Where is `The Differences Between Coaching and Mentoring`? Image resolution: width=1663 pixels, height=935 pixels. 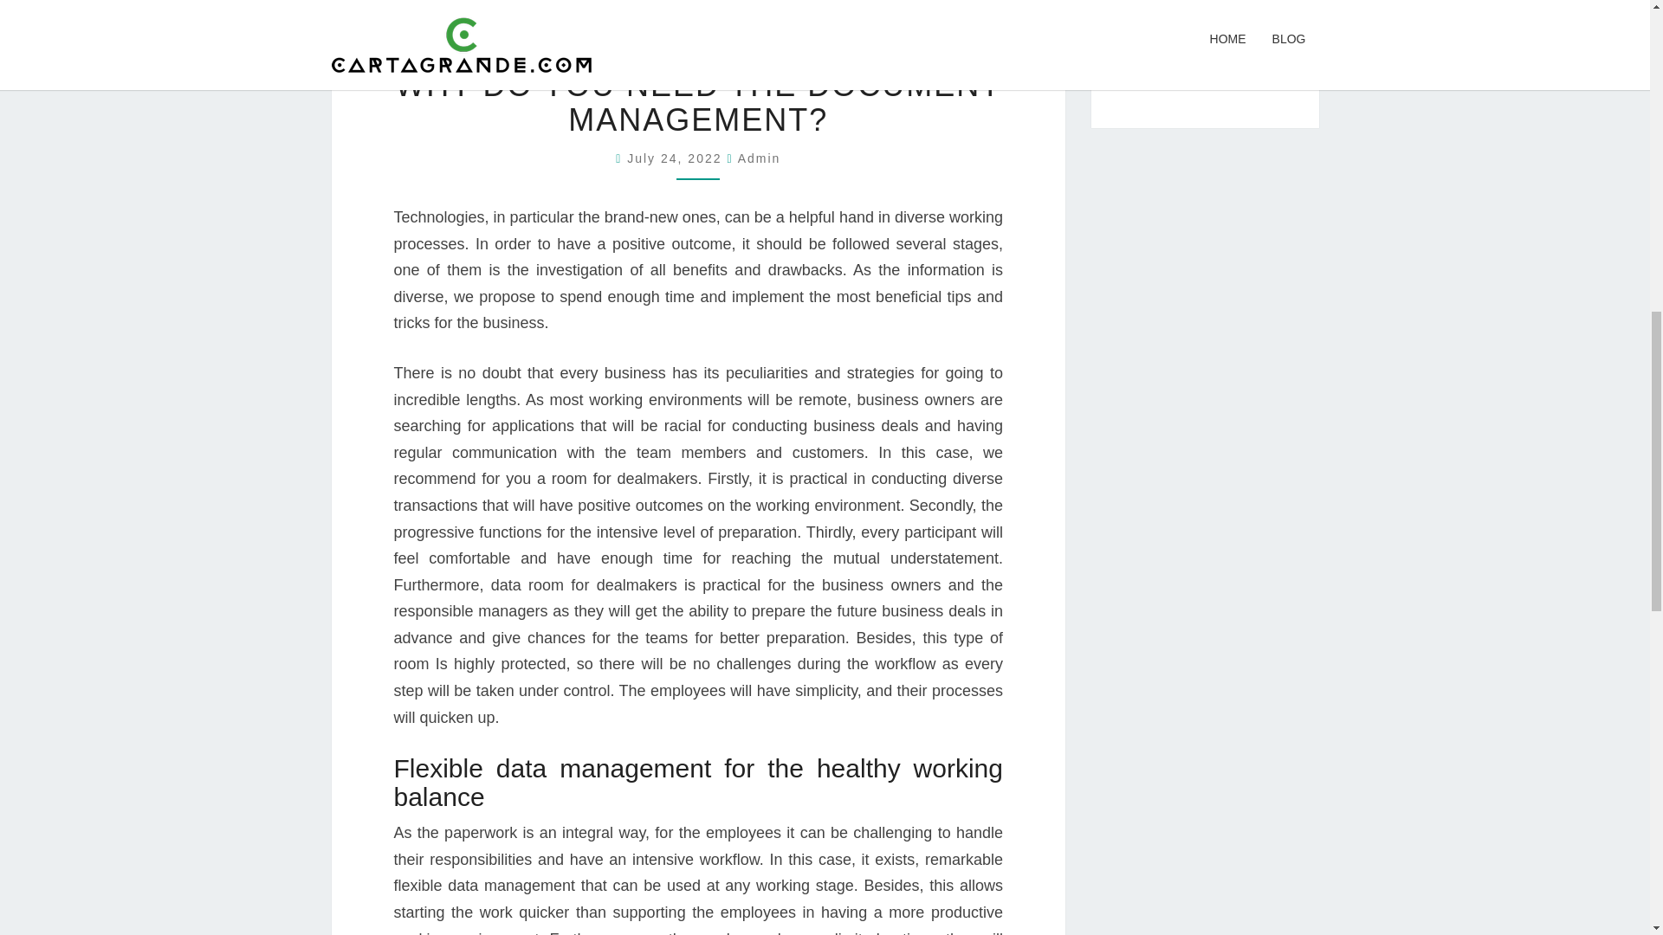 The Differences Between Coaching and Mentoring is located at coordinates (1202, 7).